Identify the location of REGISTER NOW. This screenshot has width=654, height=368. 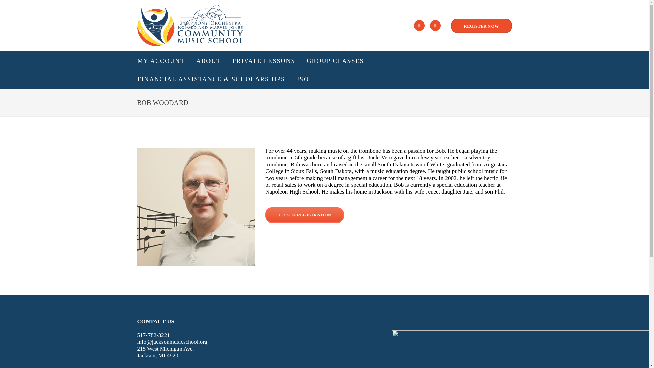
(482, 26).